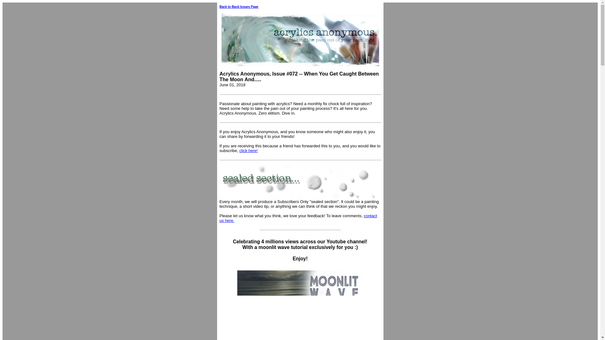  What do you see at coordinates (353, 216) in the screenshot?
I see `comments,` at bounding box center [353, 216].